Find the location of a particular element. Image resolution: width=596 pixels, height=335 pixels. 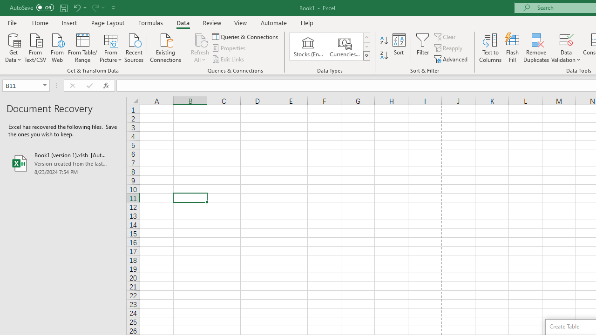

Get Data is located at coordinates (13, 47).